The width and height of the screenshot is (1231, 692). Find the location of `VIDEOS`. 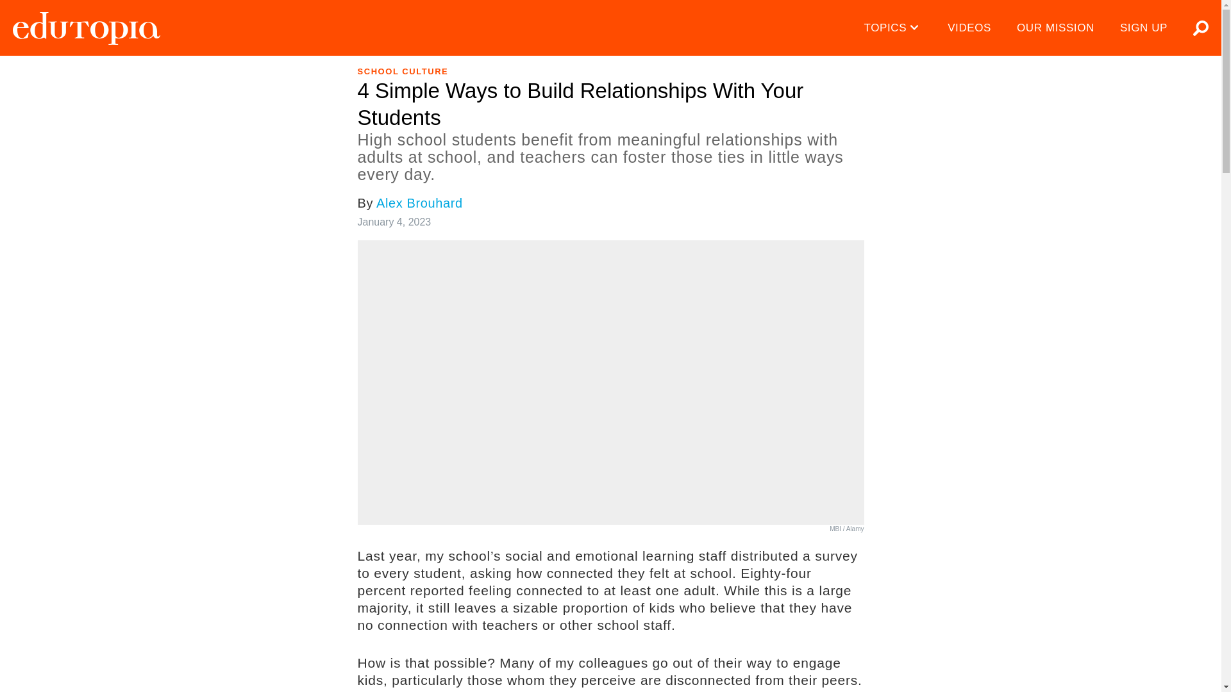

VIDEOS is located at coordinates (969, 28).